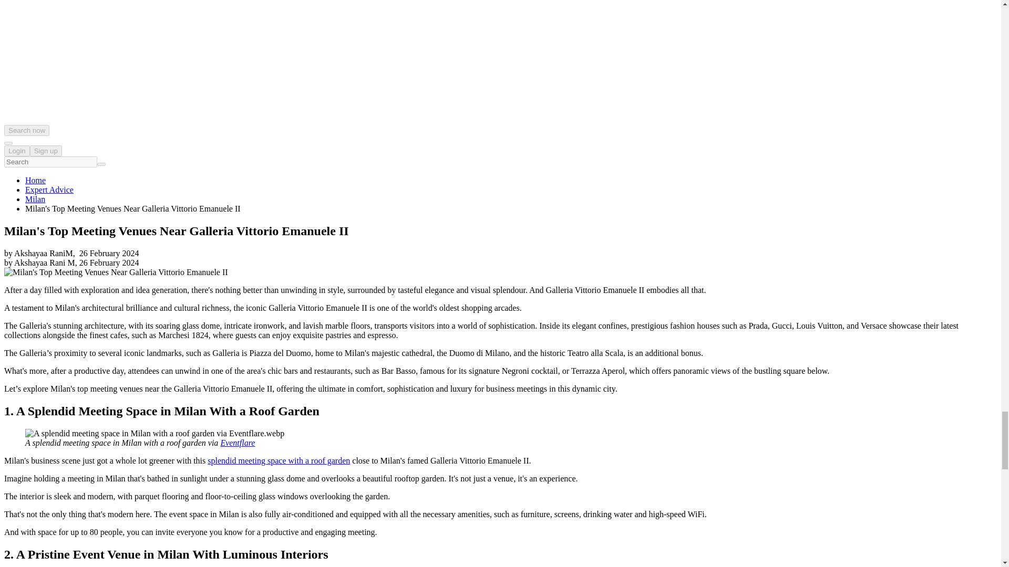 The image size is (1009, 567). I want to click on Milan, so click(35, 199).